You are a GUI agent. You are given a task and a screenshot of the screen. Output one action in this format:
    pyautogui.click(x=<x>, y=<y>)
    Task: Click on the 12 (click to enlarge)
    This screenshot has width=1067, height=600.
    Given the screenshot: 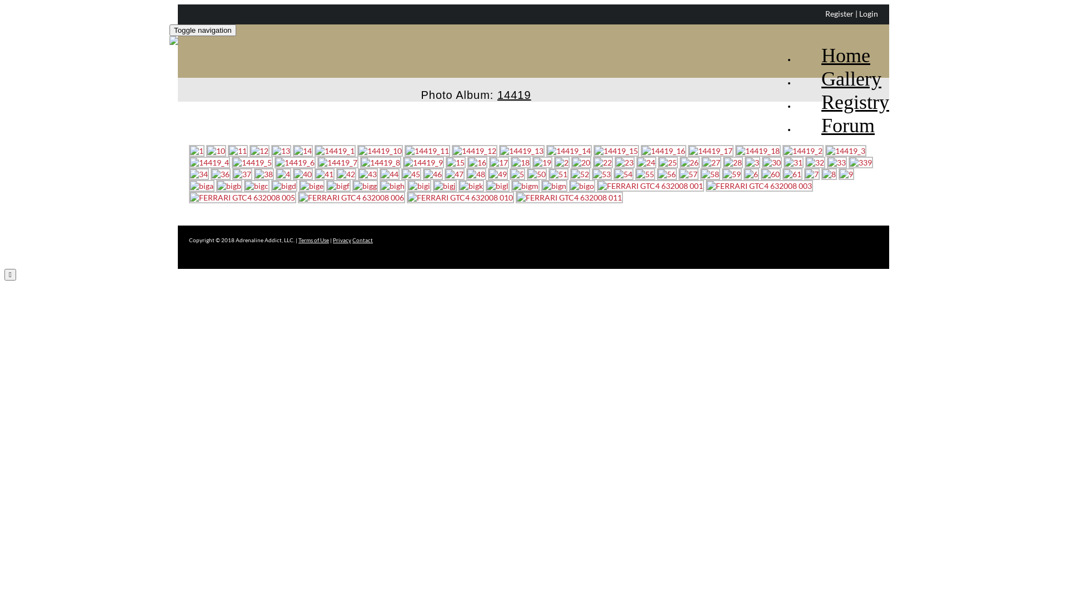 What is the action you would take?
    pyautogui.click(x=260, y=151)
    